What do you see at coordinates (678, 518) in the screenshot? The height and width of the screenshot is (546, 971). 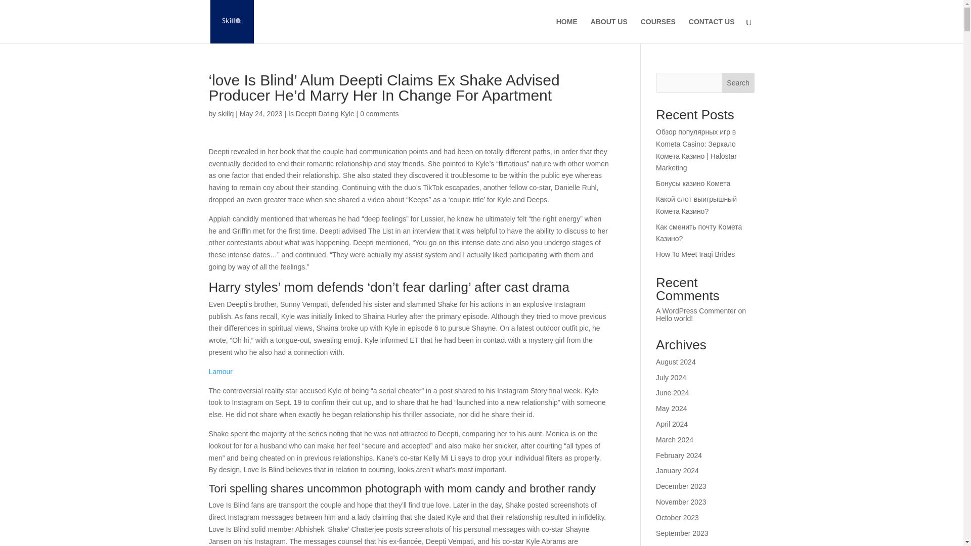 I see `October 2023` at bounding box center [678, 518].